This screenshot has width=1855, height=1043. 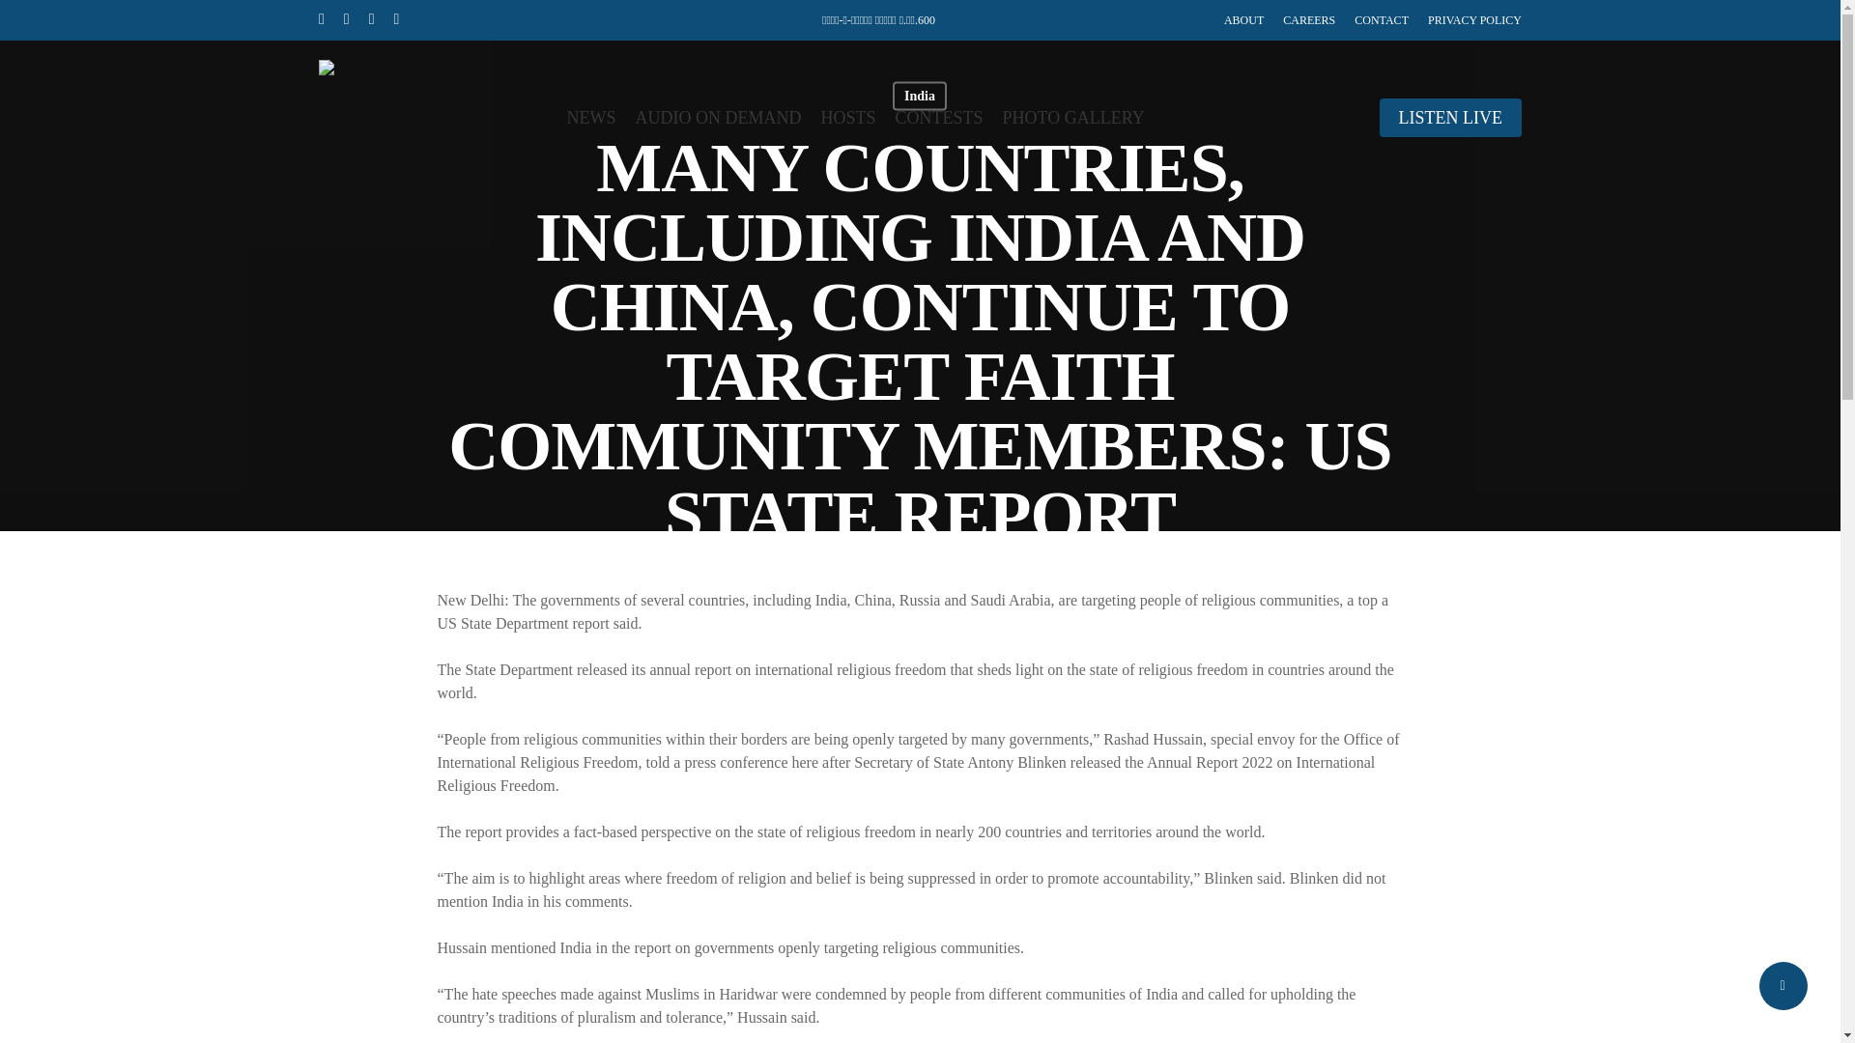 What do you see at coordinates (1243, 19) in the screenshot?
I see `ABOUT` at bounding box center [1243, 19].